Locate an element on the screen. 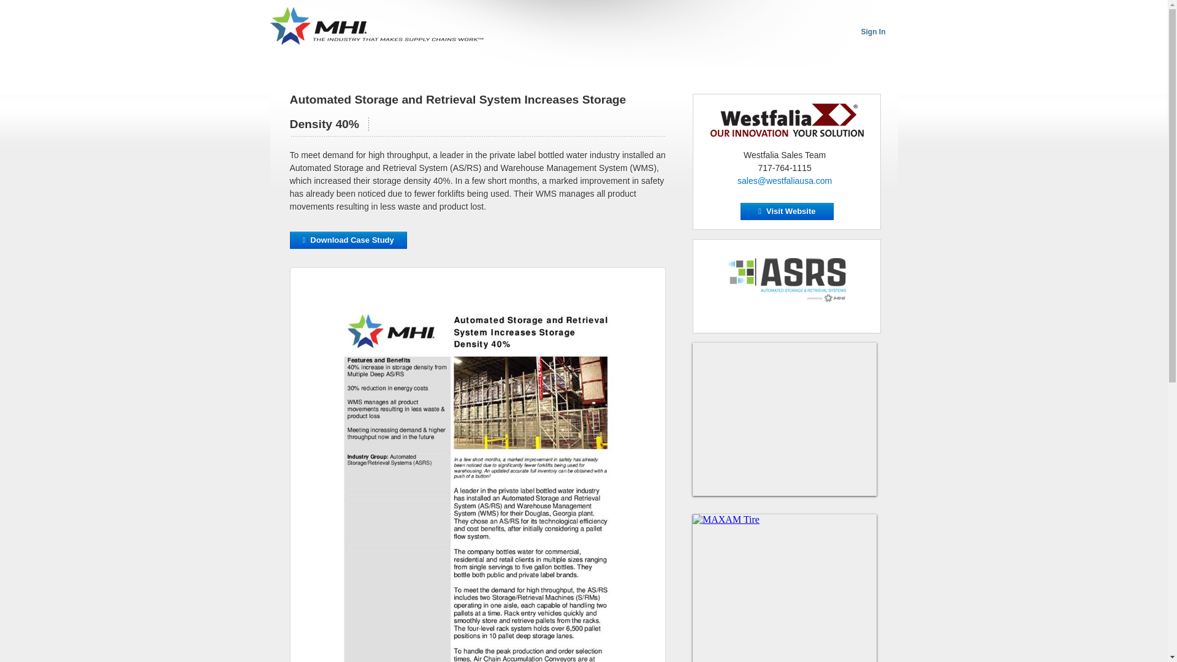 This screenshot has width=1177, height=662. Automated Storage Retrieval Systems is located at coordinates (787, 280).